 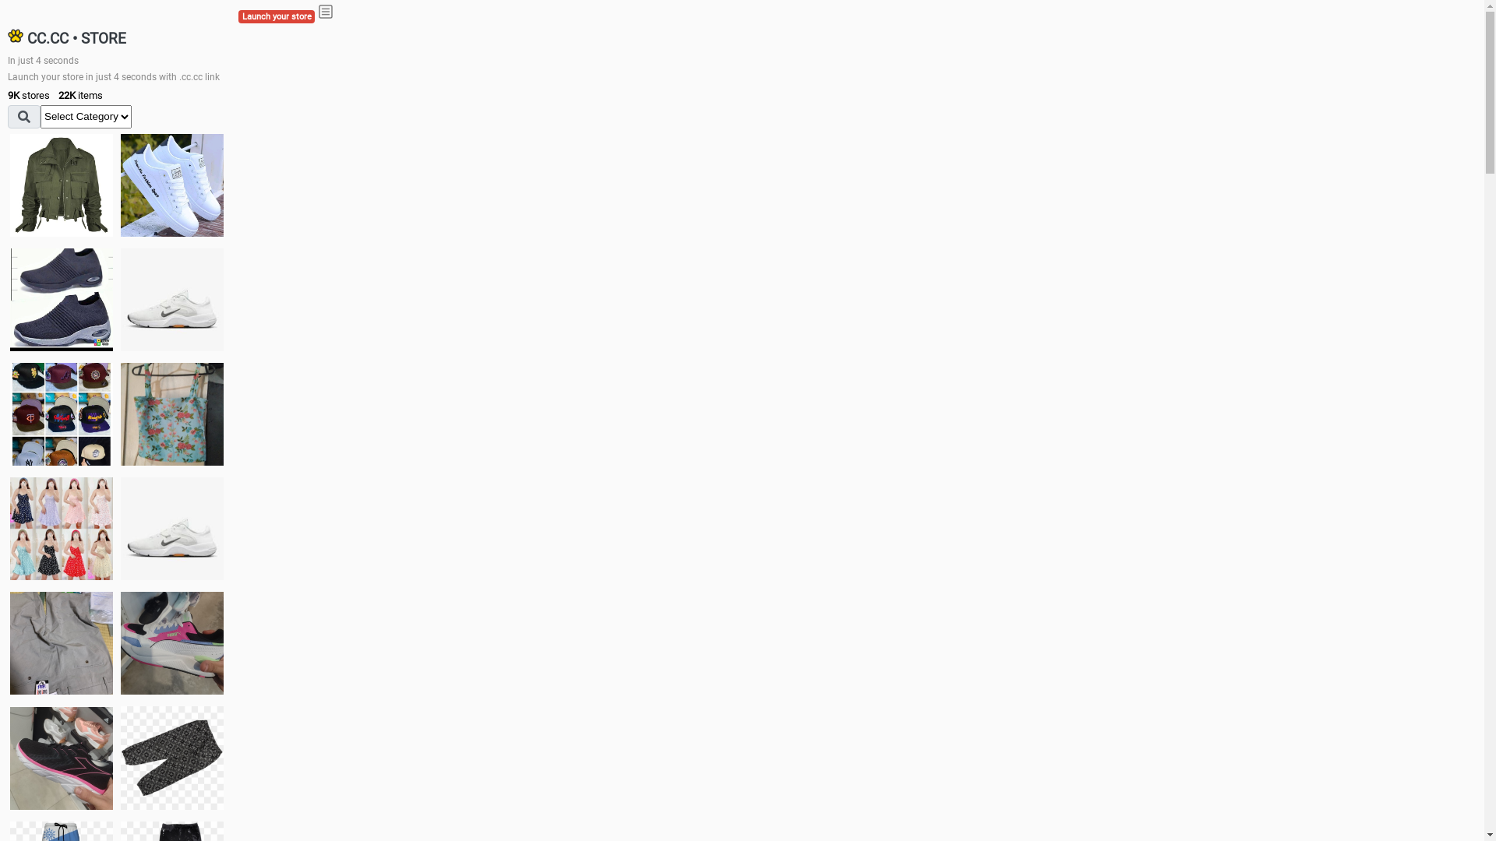 What do you see at coordinates (62, 414) in the screenshot?
I see `Things we need` at bounding box center [62, 414].